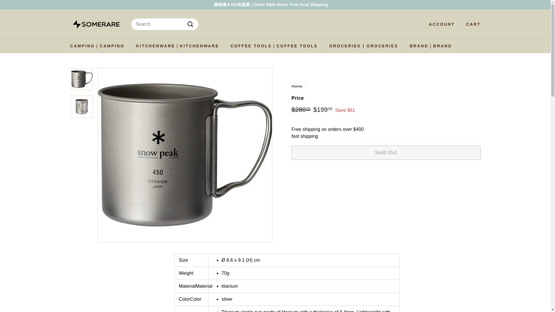  What do you see at coordinates (479, 5) in the screenshot?
I see `Somerare on Instagram` at bounding box center [479, 5].